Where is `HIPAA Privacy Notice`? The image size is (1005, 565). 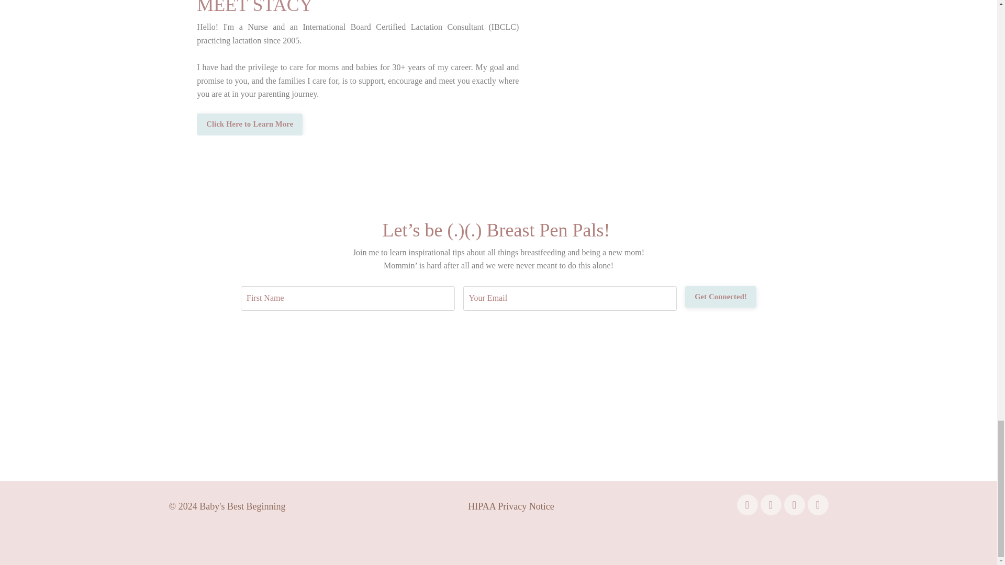 HIPAA Privacy Notice is located at coordinates (511, 506).